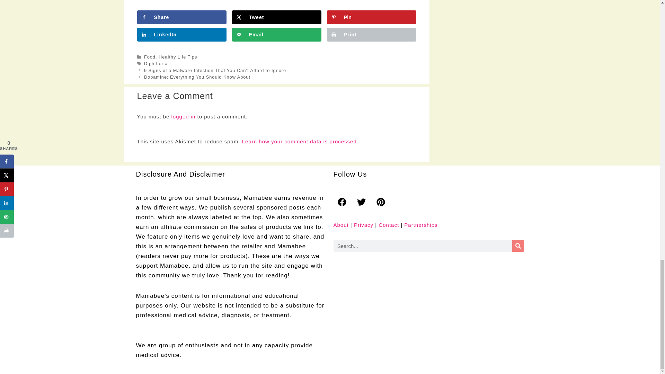 This screenshot has width=665, height=374. What do you see at coordinates (371, 17) in the screenshot?
I see `Save to Pinterest` at bounding box center [371, 17].